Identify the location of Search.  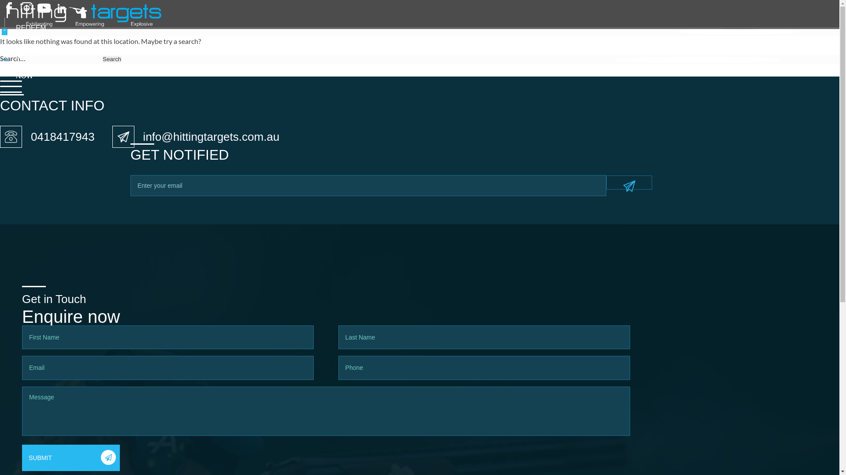
(112, 59).